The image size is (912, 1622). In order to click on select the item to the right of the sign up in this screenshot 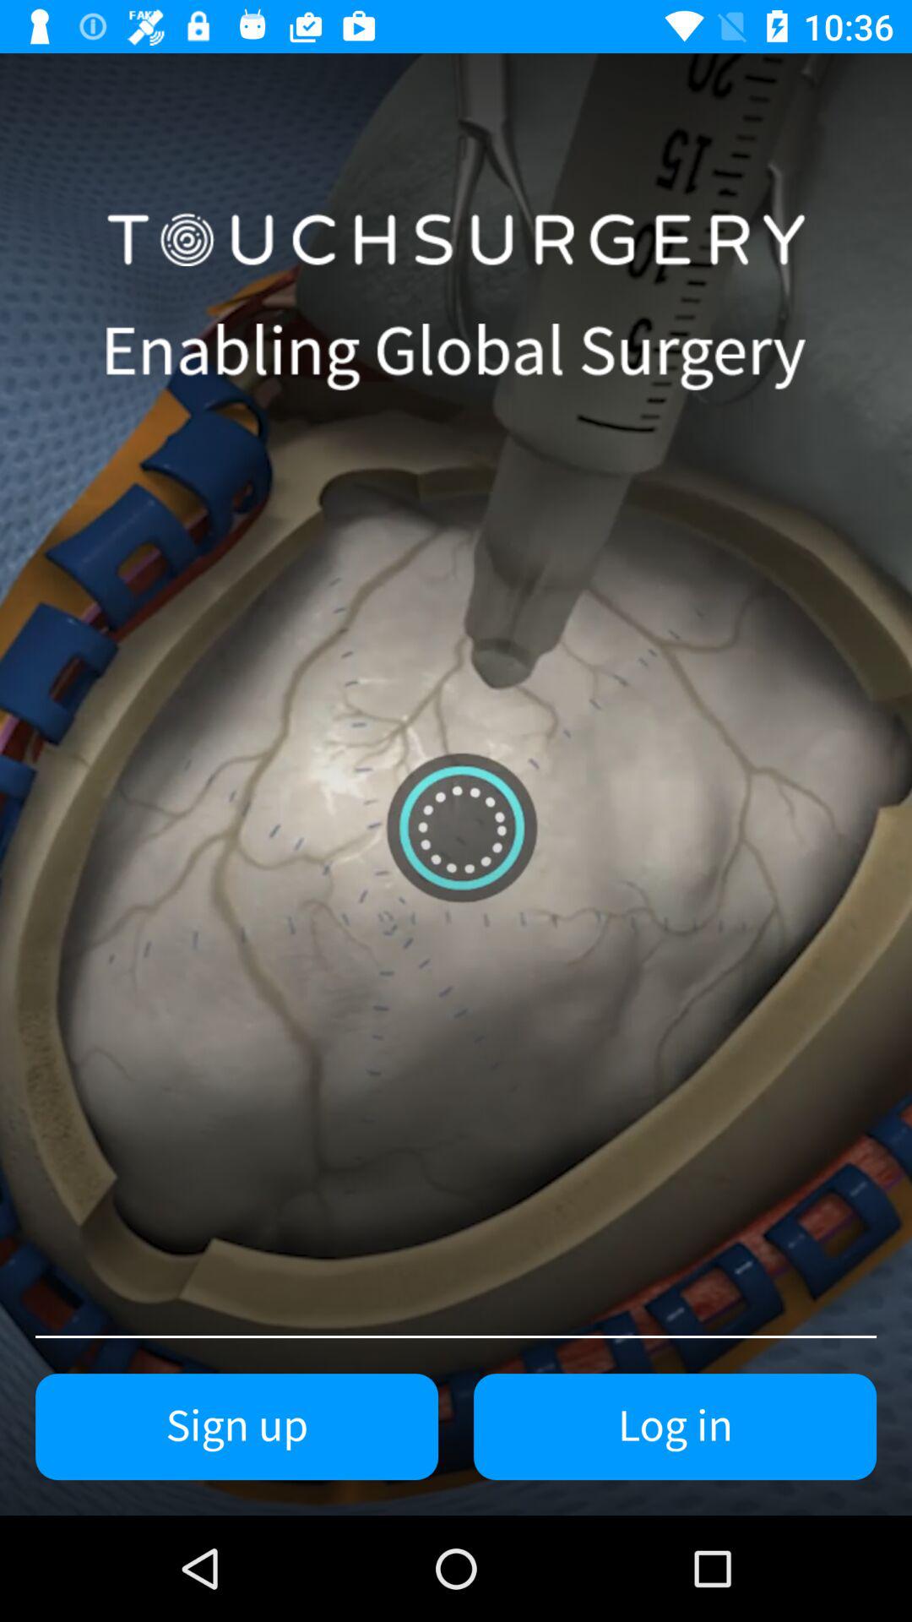, I will do `click(676, 1427)`.